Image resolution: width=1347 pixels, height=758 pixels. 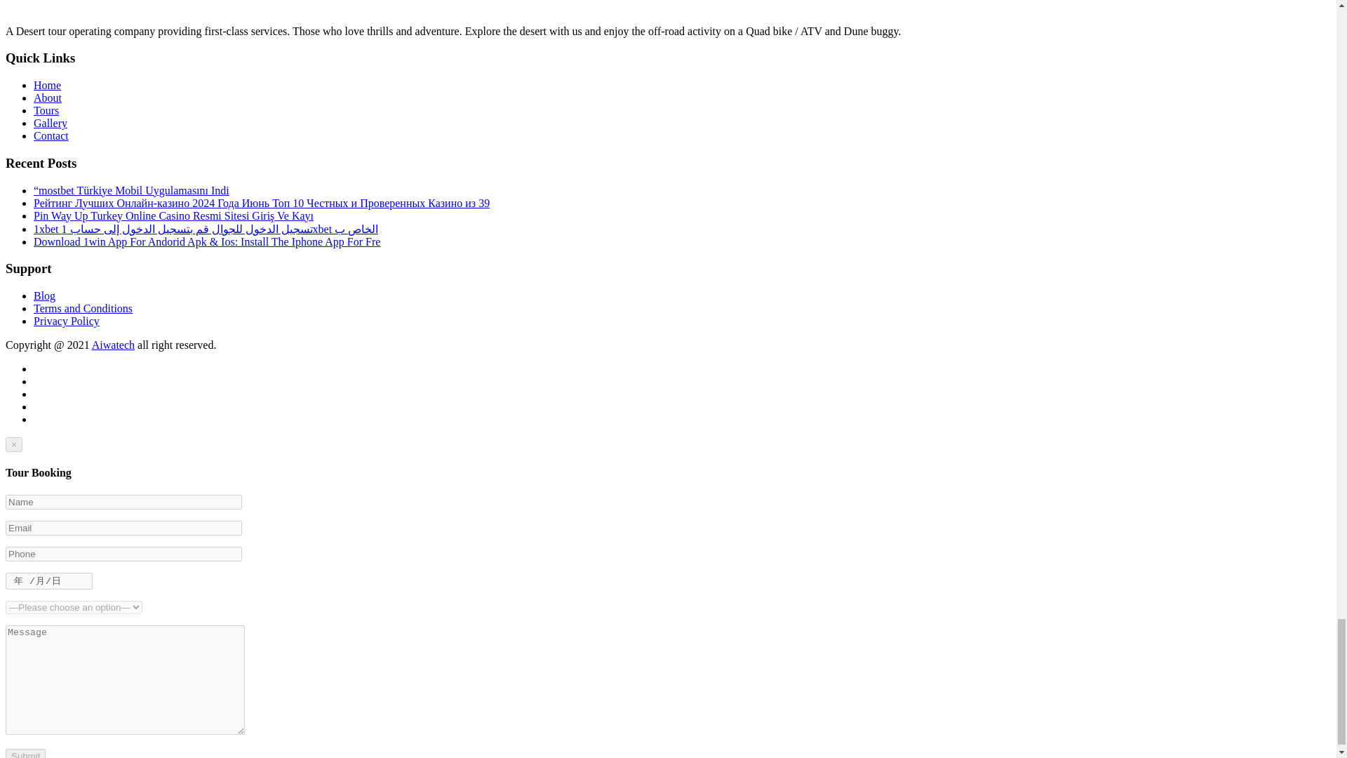 I want to click on Privacy Policy, so click(x=67, y=321).